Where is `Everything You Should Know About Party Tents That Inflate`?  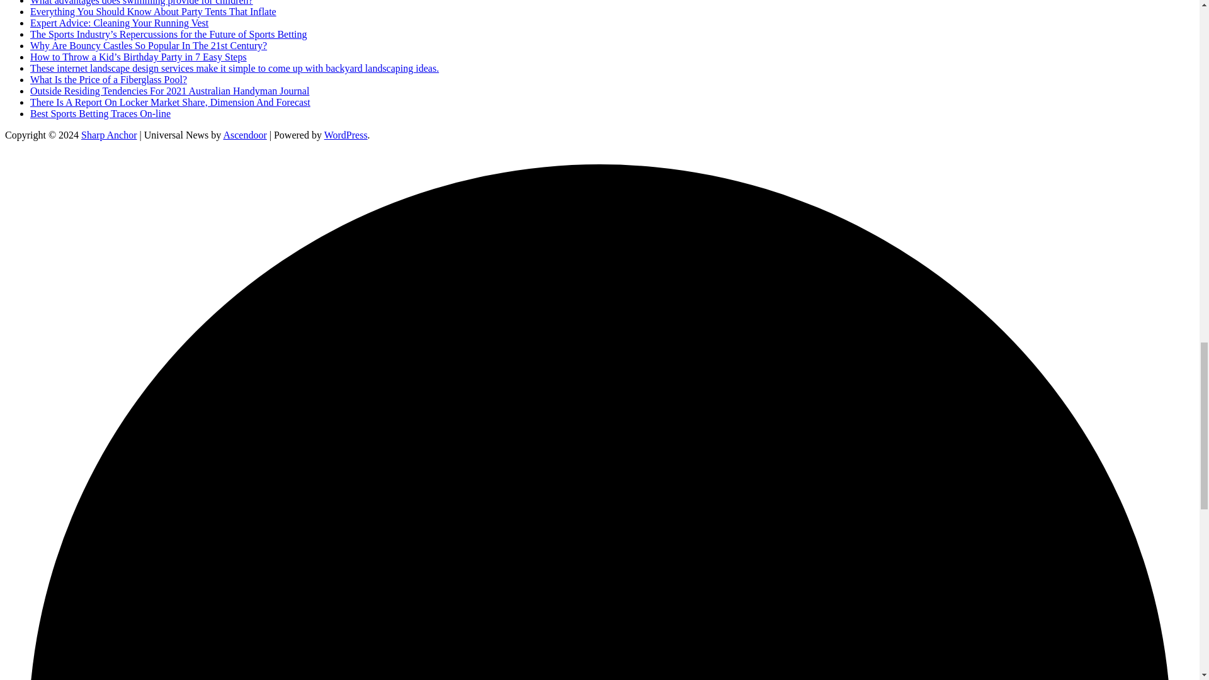 Everything You Should Know About Party Tents That Inflate is located at coordinates (154, 11).